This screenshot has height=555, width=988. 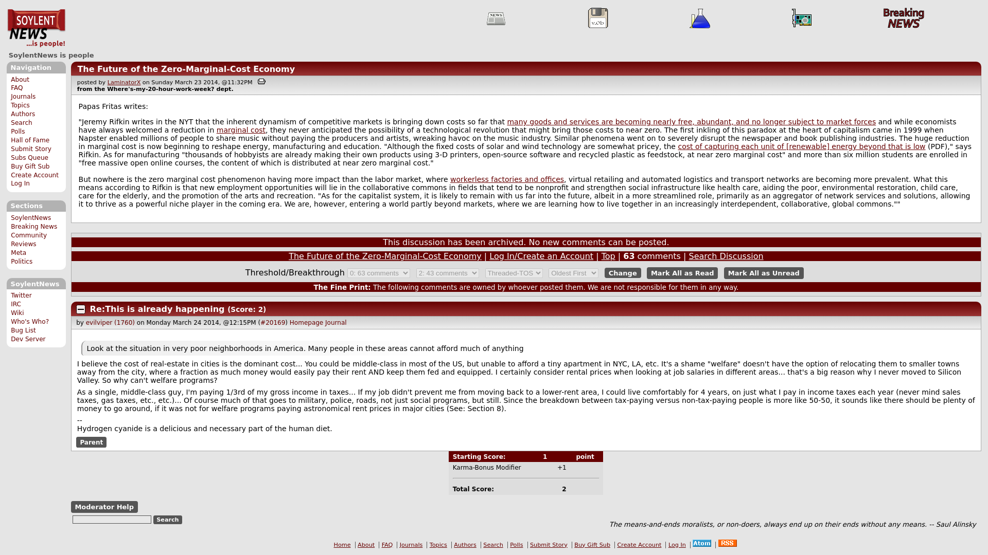 I want to click on IRC, so click(x=15, y=304).